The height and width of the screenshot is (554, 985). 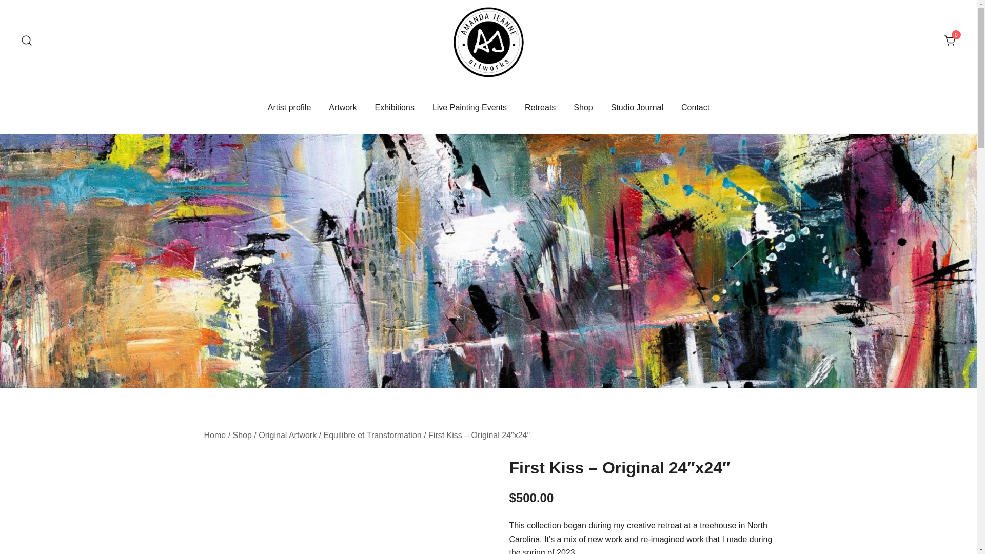 What do you see at coordinates (695, 108) in the screenshot?
I see `Contact` at bounding box center [695, 108].